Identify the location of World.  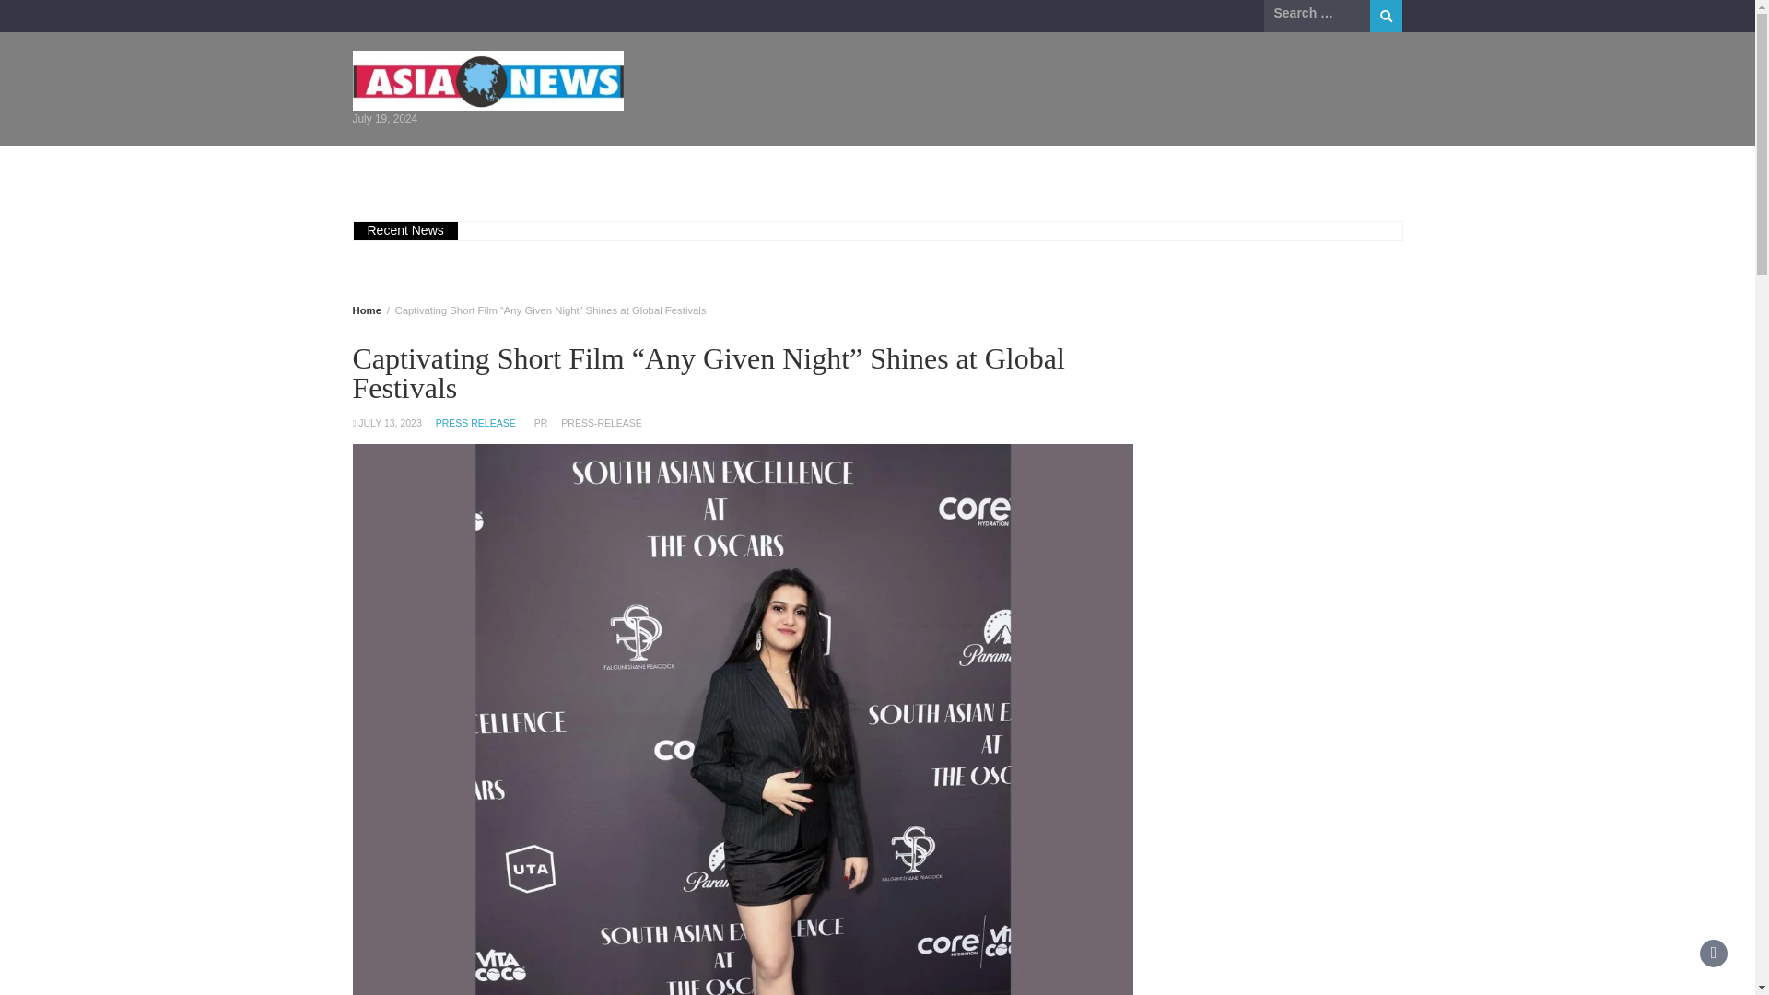
(993, 170).